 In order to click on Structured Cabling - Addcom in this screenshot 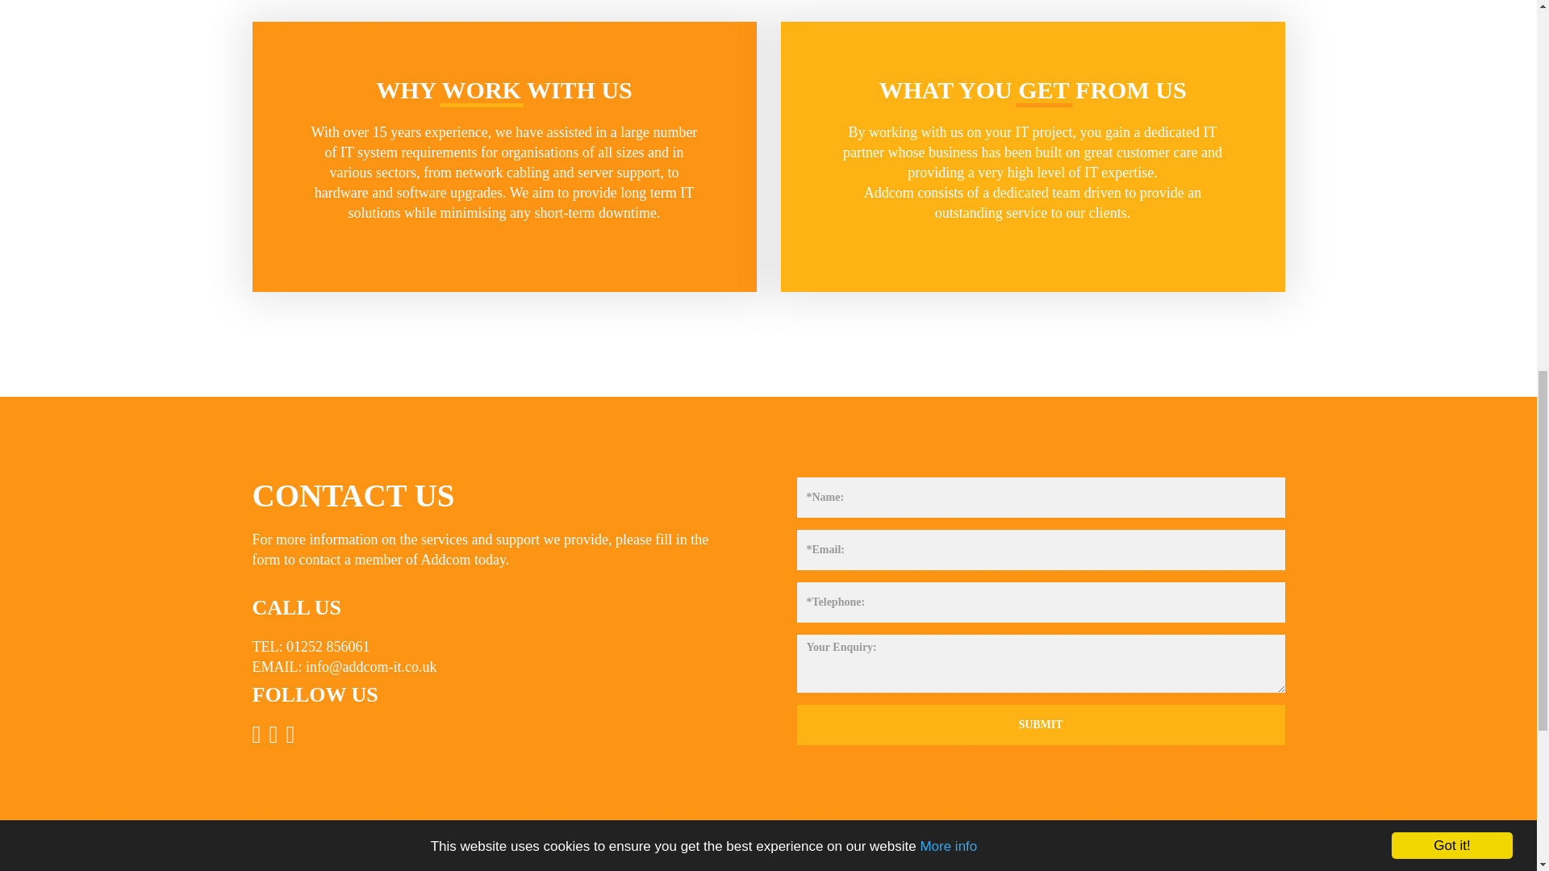, I will do `click(502, 173)`.